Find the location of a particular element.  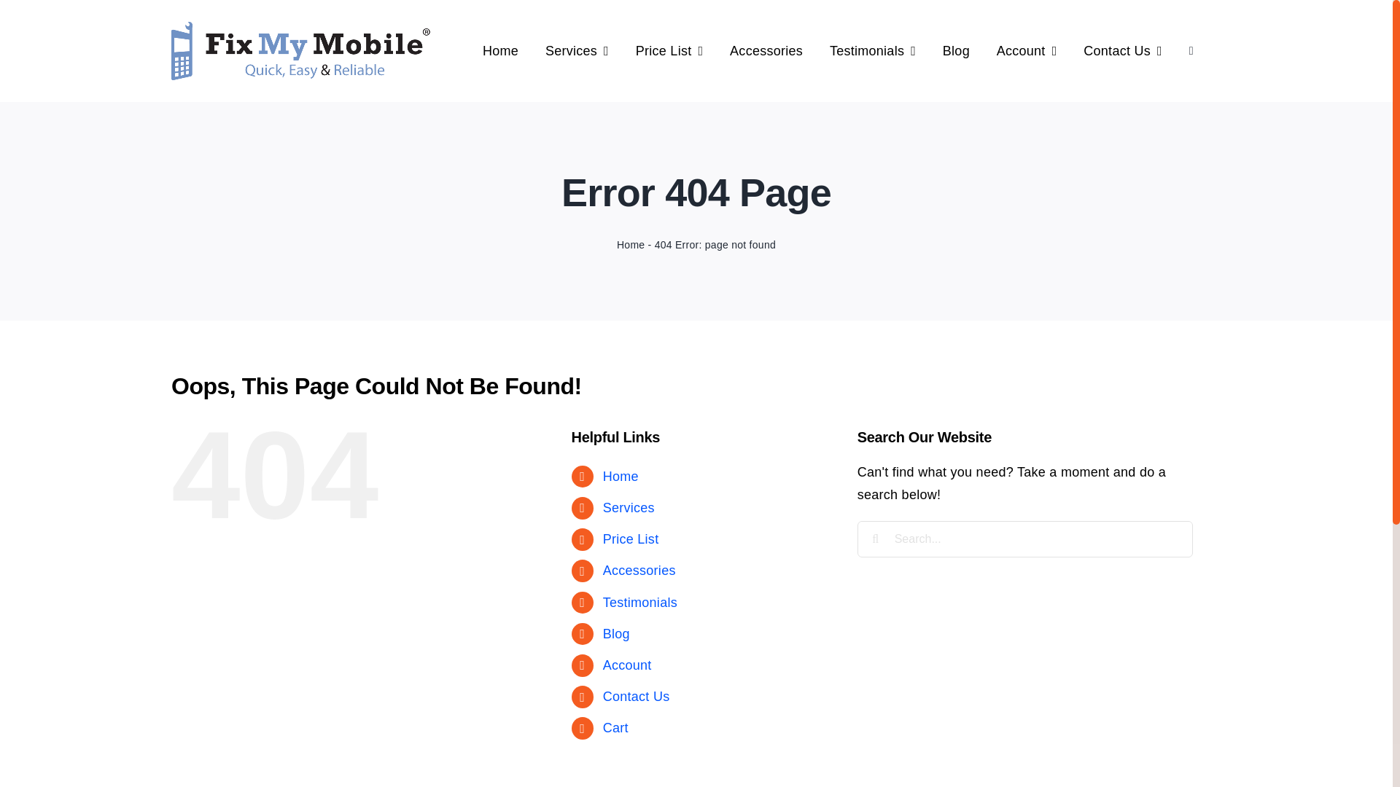

Home is located at coordinates (631, 245).